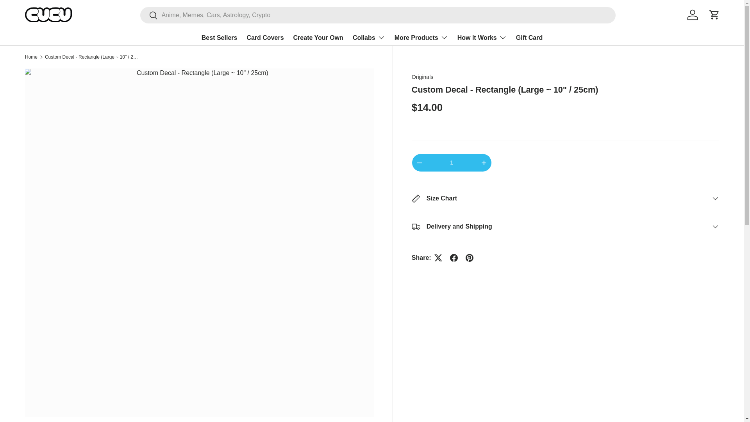  What do you see at coordinates (369, 37) in the screenshot?
I see `Collabs` at bounding box center [369, 37].